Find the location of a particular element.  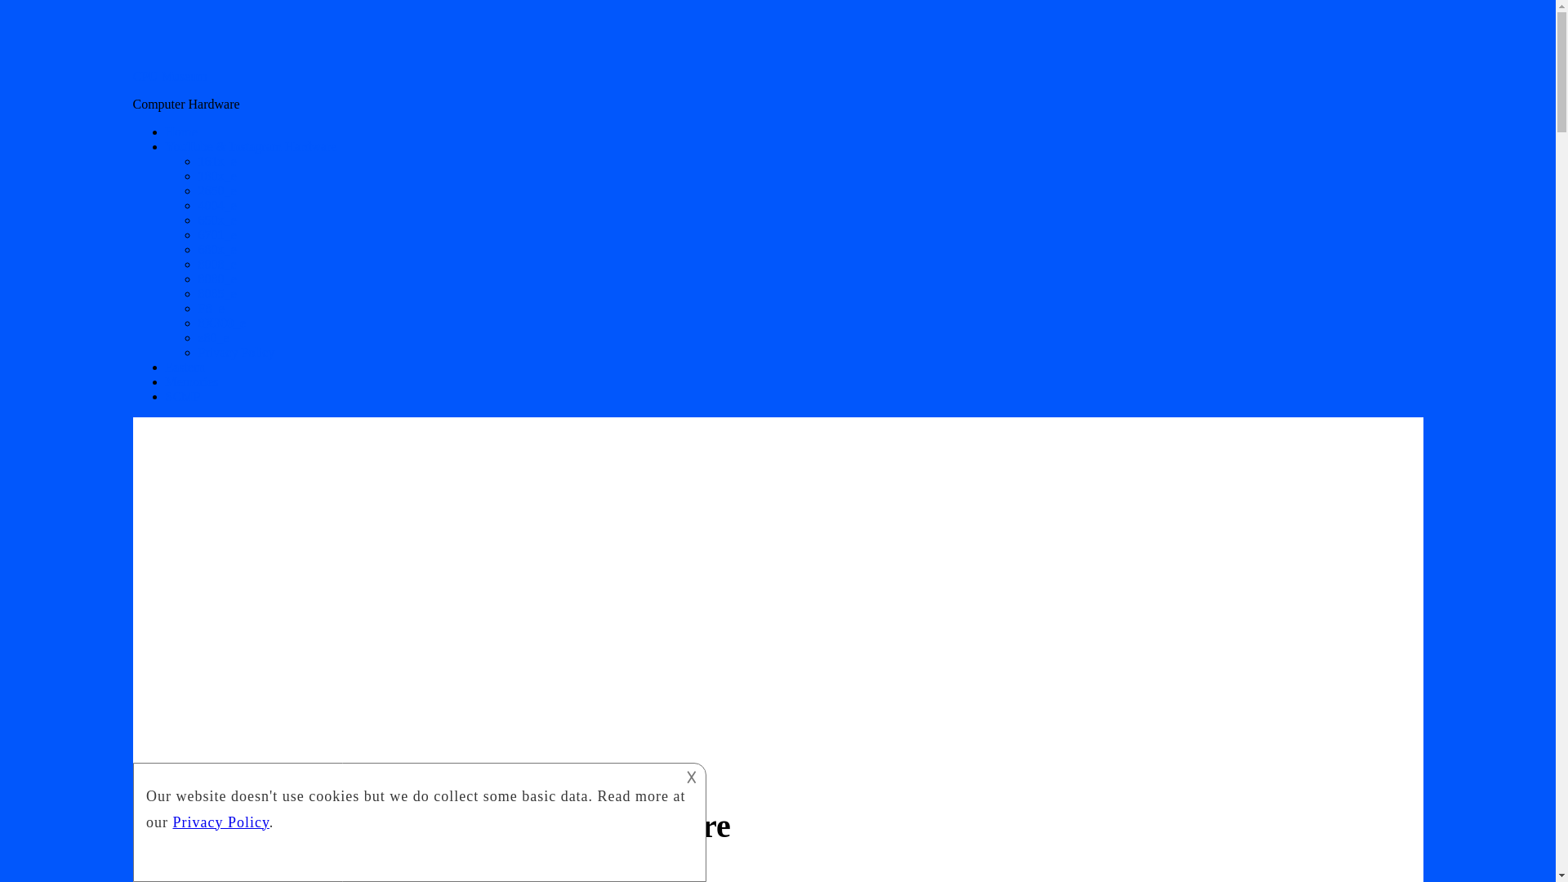

SCMP is located at coordinates (182, 396).